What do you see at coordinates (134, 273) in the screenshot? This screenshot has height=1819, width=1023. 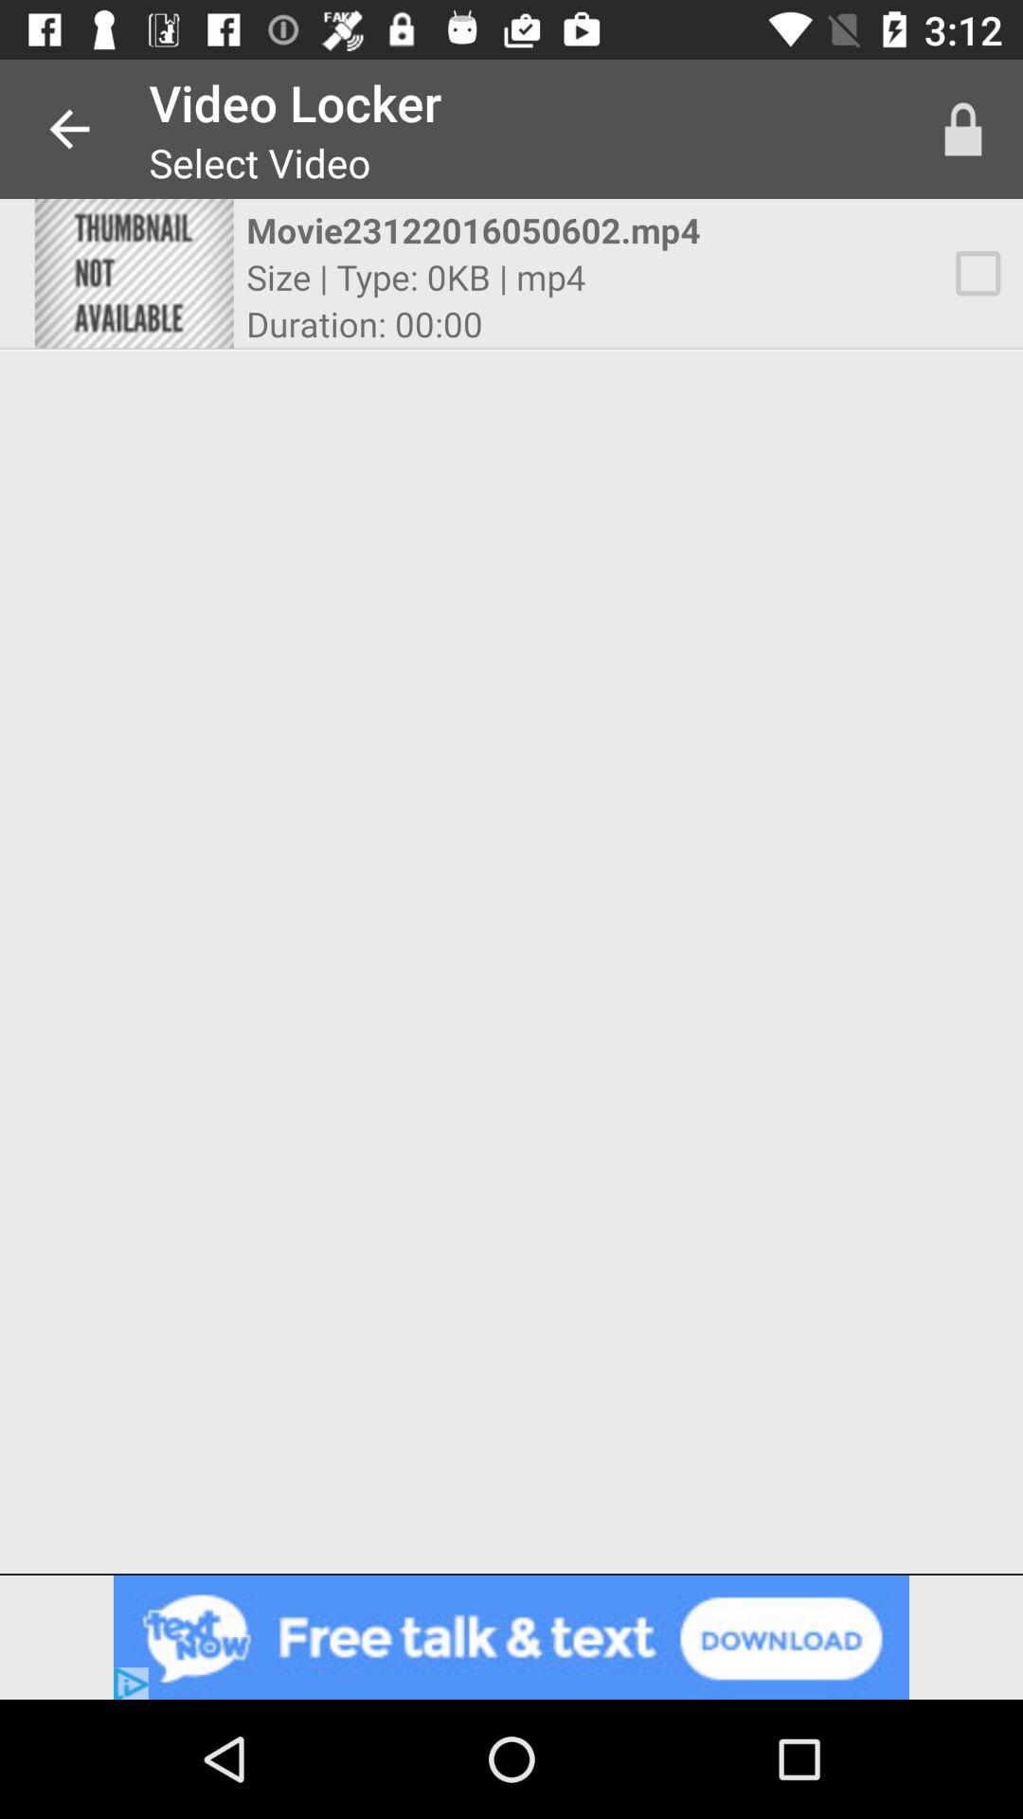 I see `open the item to the left of movie23122016050602.mp4 item` at bounding box center [134, 273].